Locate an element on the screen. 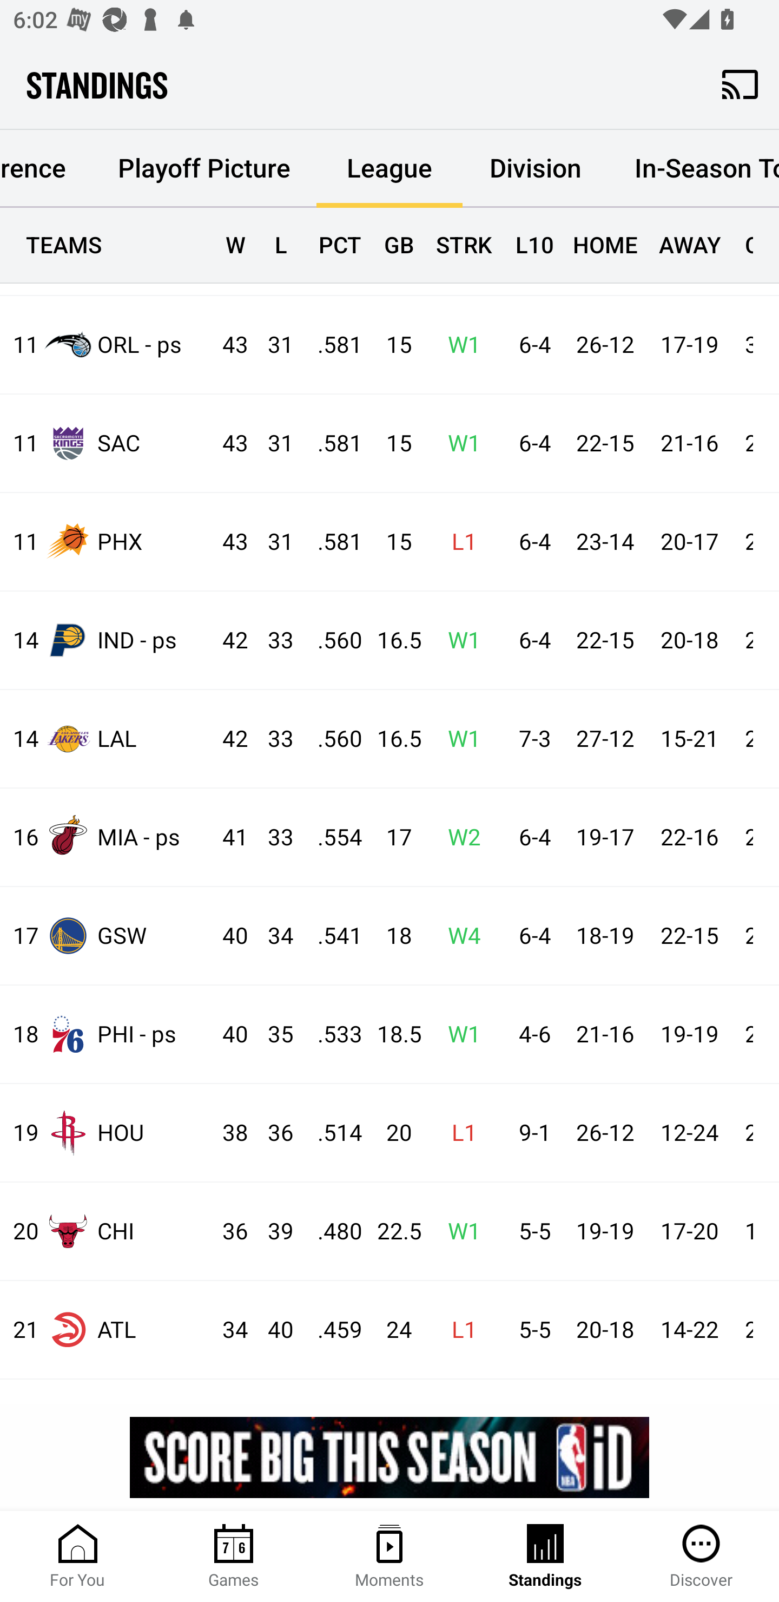 Image resolution: width=779 pixels, height=1602 pixels. 21-16 is located at coordinates (689, 443).